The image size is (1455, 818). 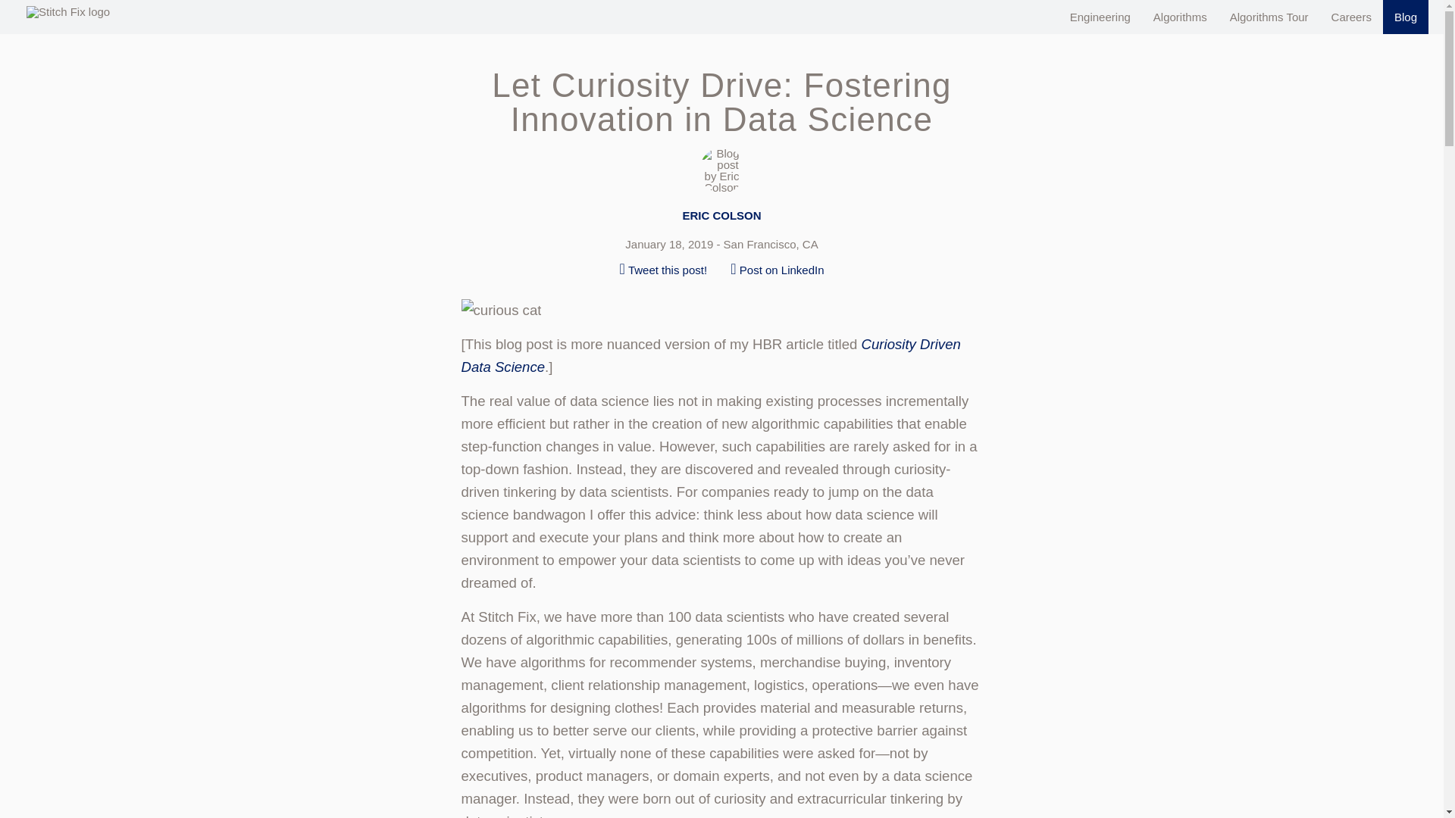 I want to click on Engineering, so click(x=1100, y=17).